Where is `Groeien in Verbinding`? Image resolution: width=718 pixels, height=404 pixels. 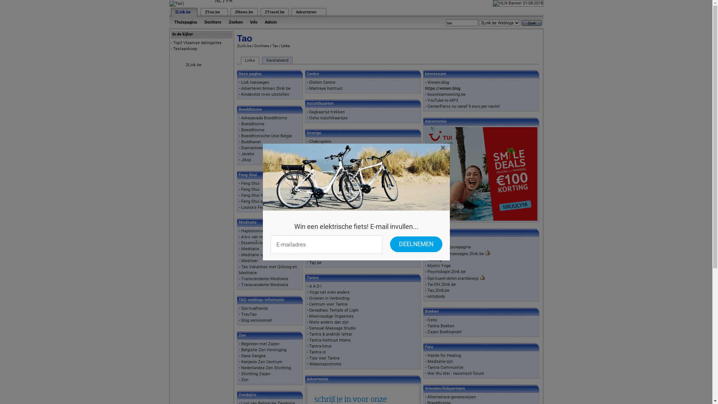 Groeien in Verbinding is located at coordinates (329, 299).